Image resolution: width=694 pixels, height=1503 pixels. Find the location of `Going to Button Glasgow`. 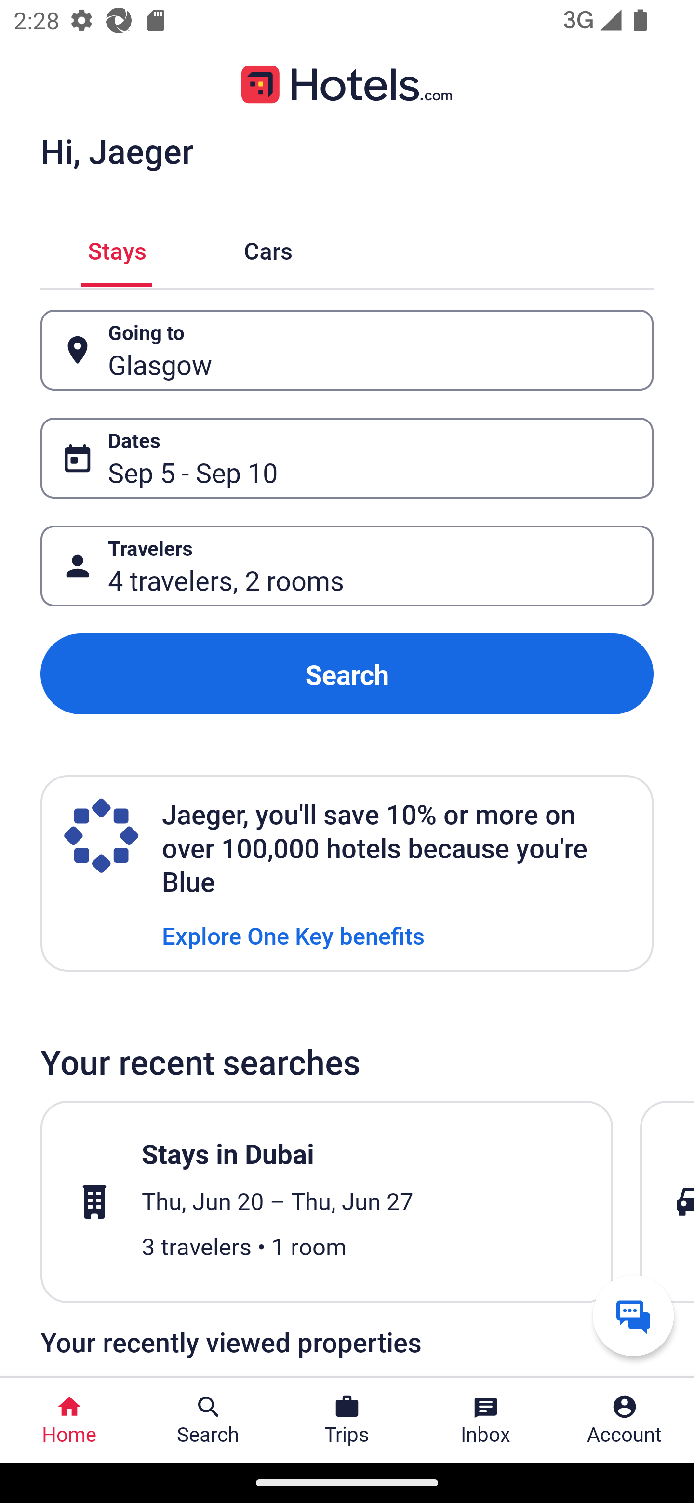

Going to Button Glasgow is located at coordinates (347, 350).